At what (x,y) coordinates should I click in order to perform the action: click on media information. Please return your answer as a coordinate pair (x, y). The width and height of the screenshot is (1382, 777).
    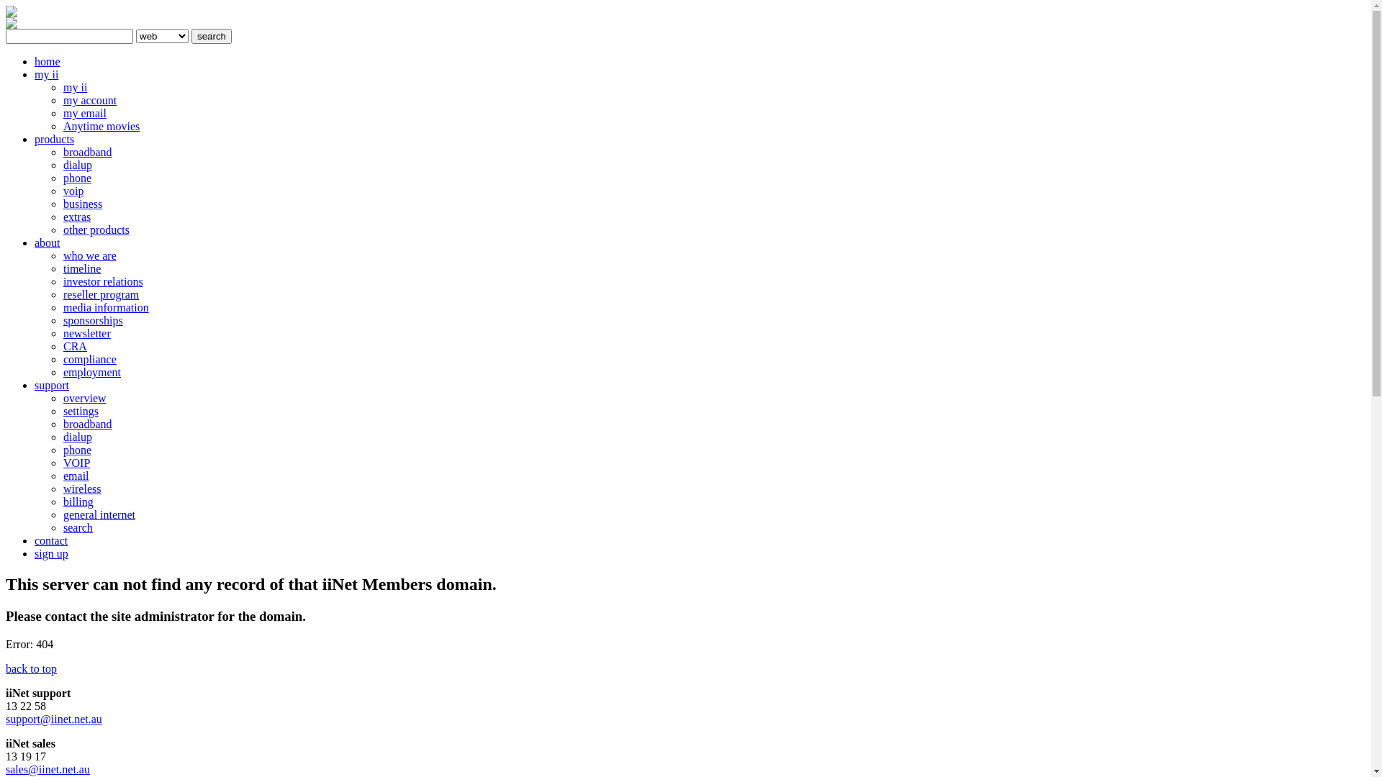
    Looking at the image, I should click on (107, 308).